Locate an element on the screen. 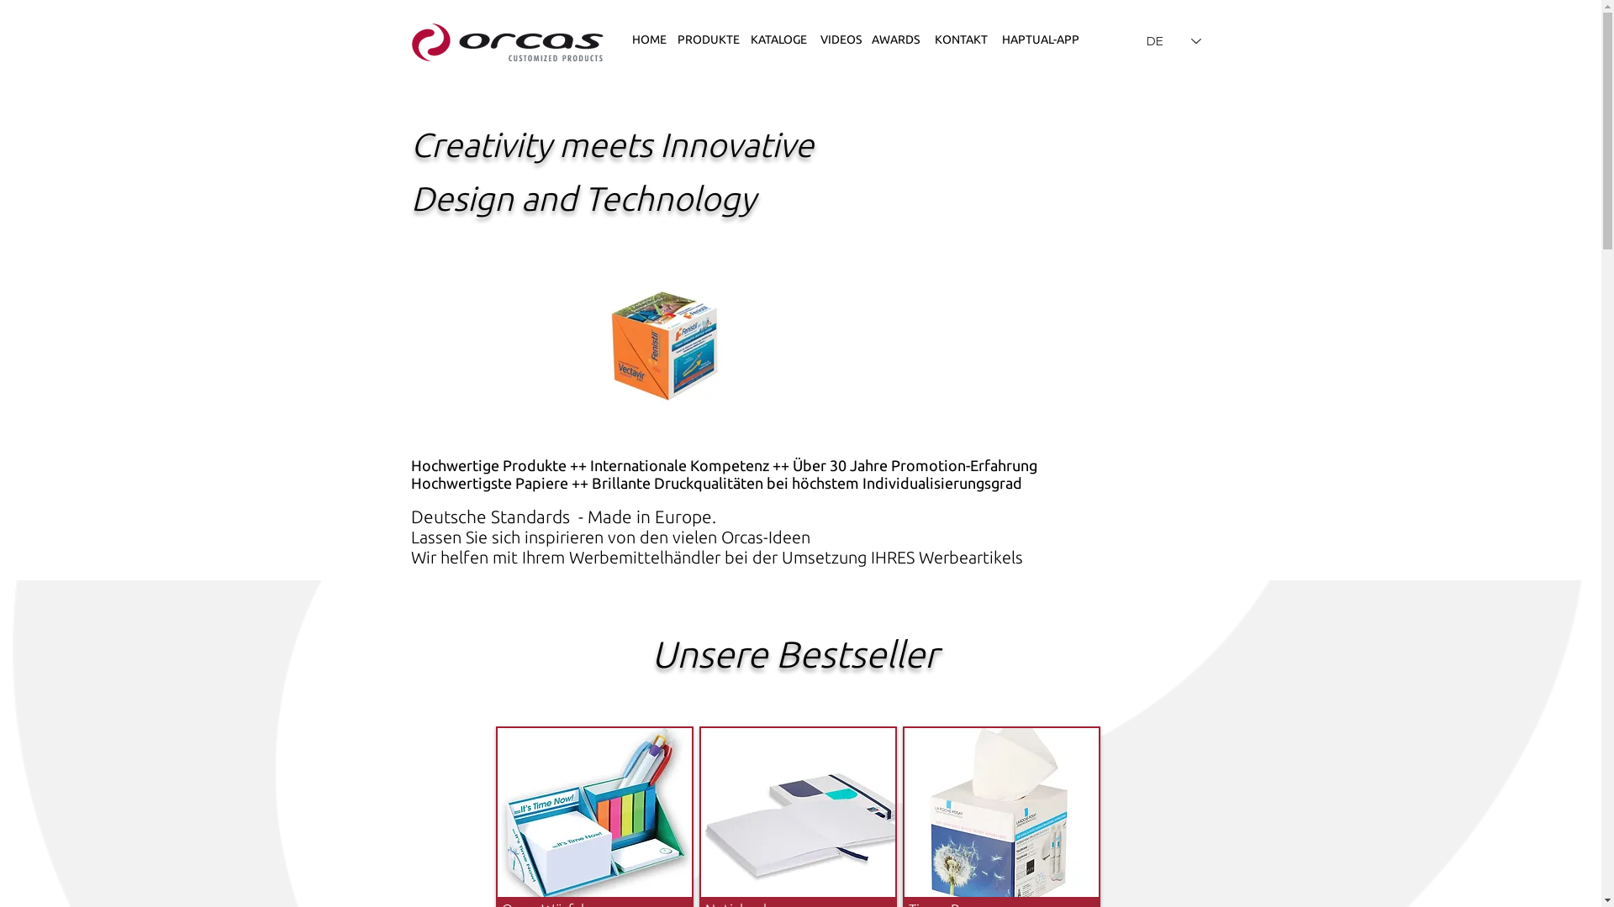 The height and width of the screenshot is (907, 1614). HOME is located at coordinates (649, 40).